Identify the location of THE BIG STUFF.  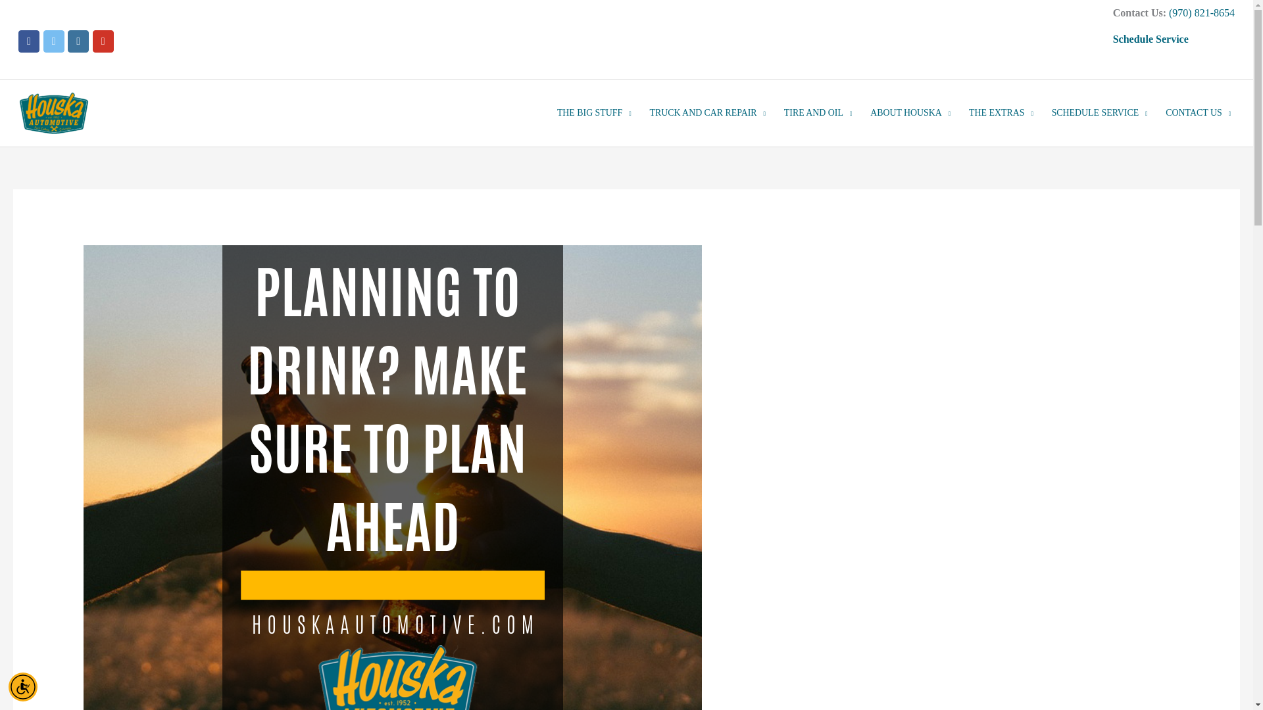
(594, 112).